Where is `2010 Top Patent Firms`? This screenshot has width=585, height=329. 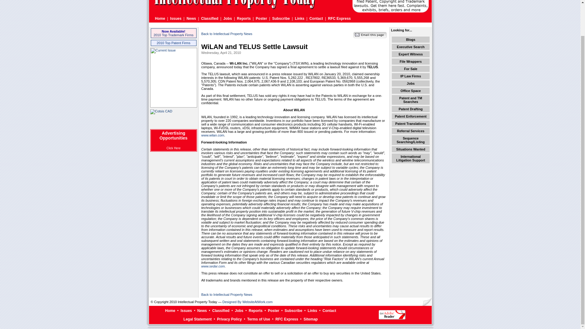 2010 Top Patent Firms is located at coordinates (173, 43).